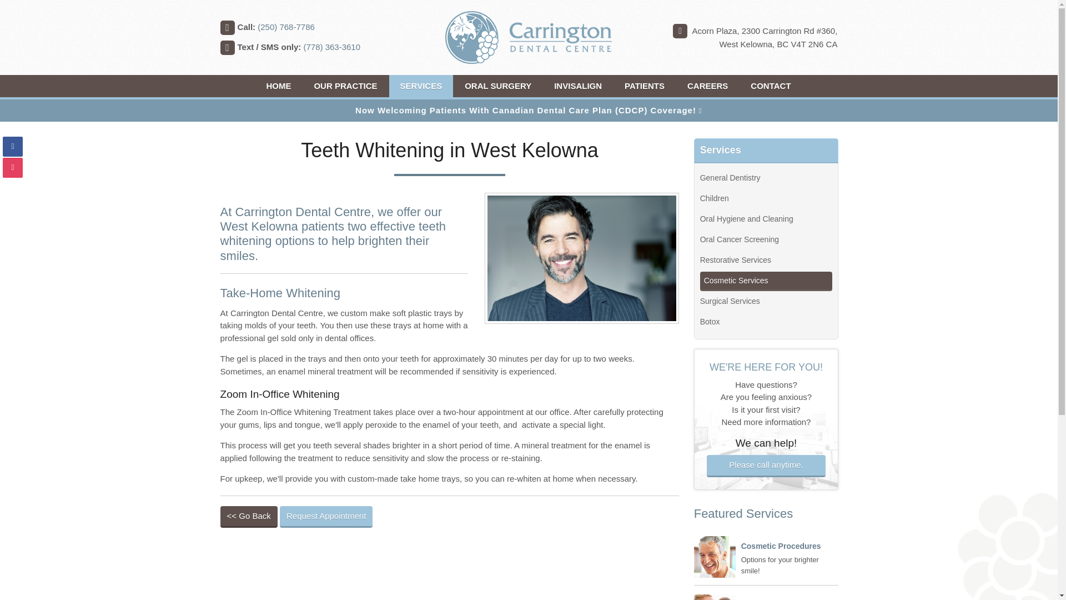 The image size is (1066, 600). What do you see at coordinates (766, 178) in the screenshot?
I see `General Dentistry` at bounding box center [766, 178].